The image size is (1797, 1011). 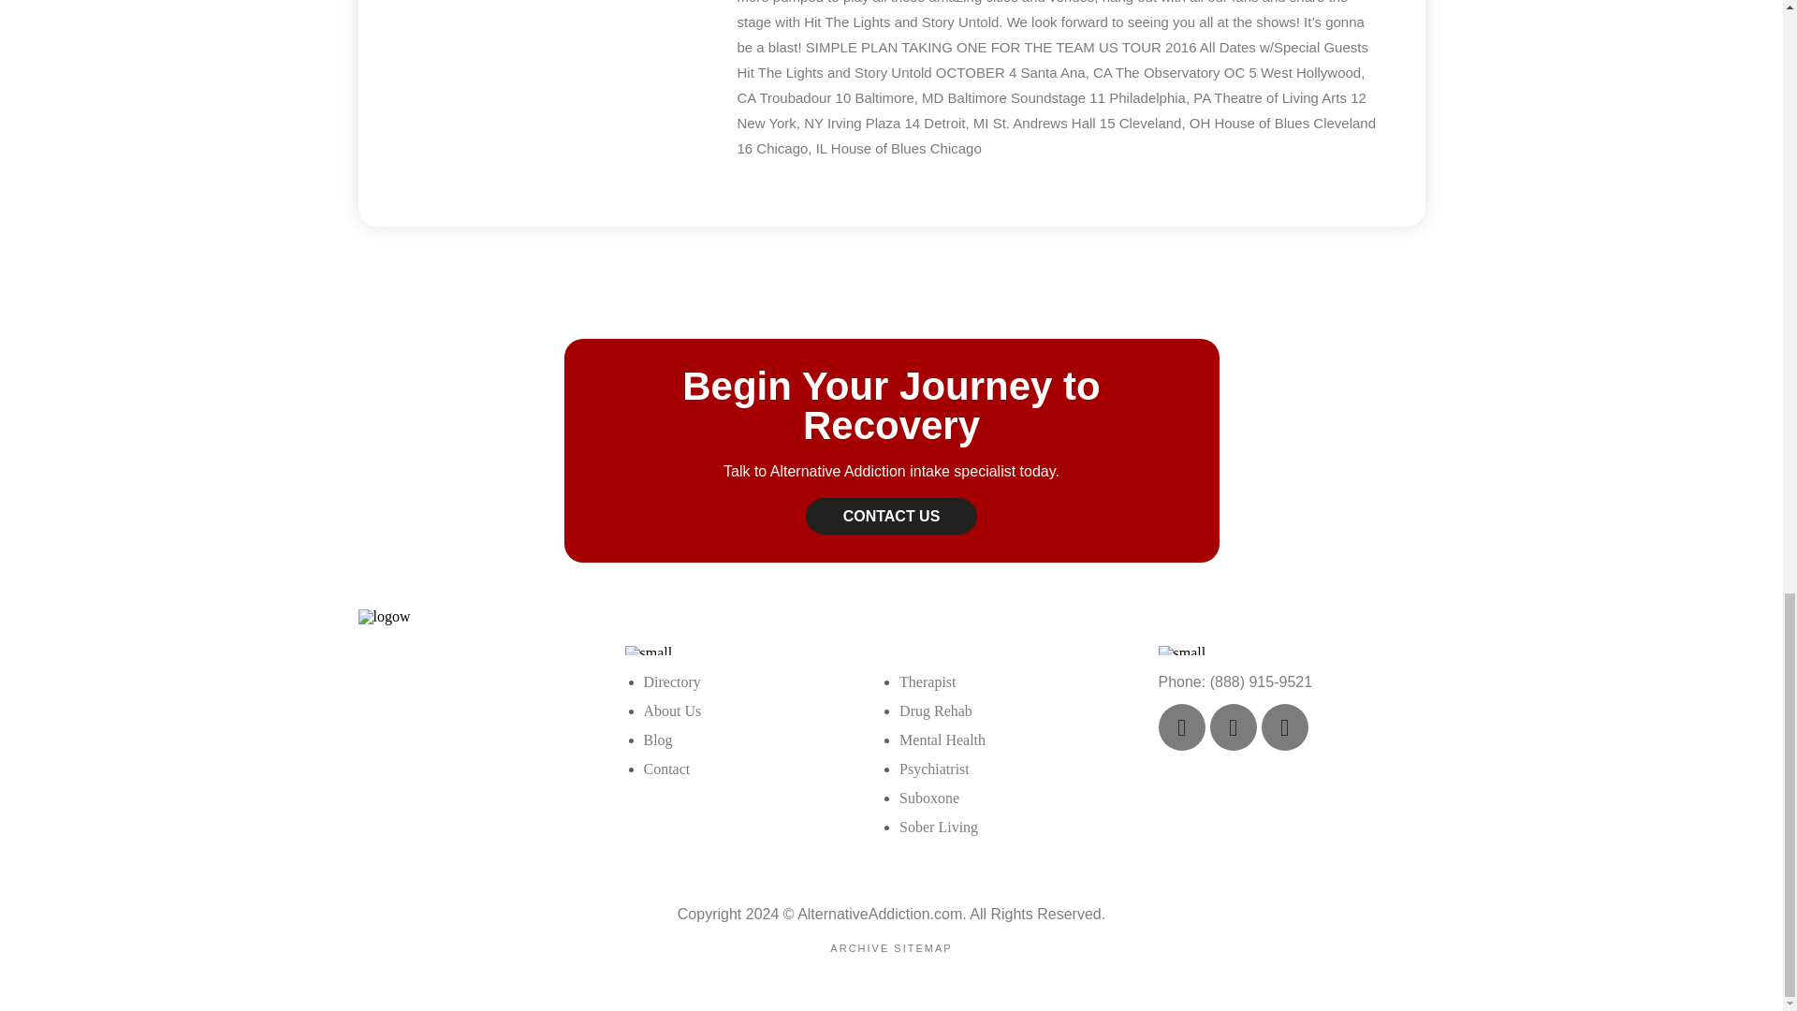 I want to click on Therapist, so click(x=928, y=681).